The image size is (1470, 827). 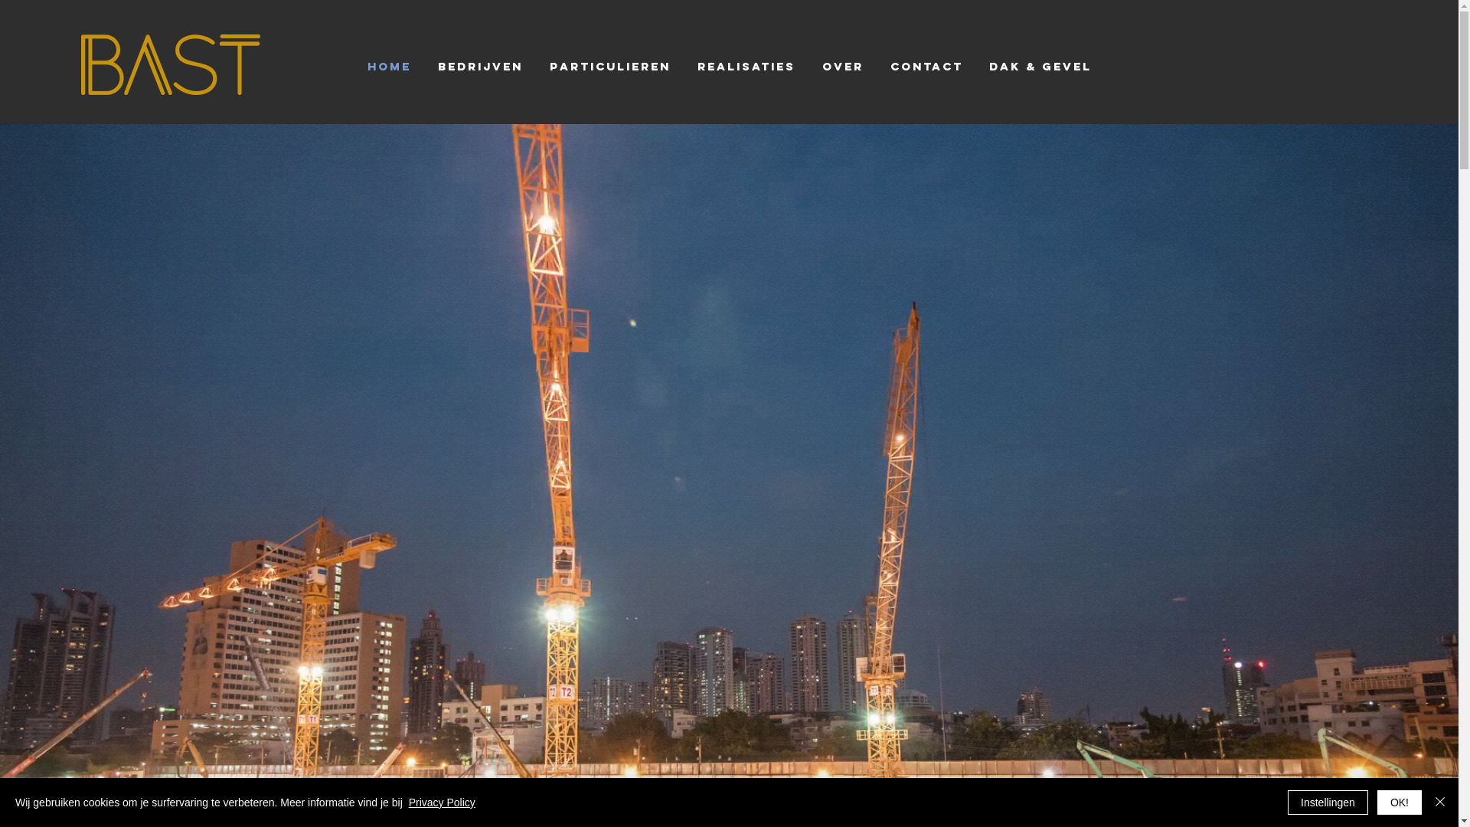 I want to click on BEDRIJVEN, so click(x=480, y=67).